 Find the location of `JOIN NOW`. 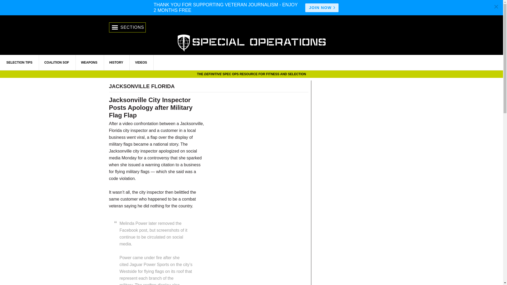

JOIN NOW is located at coordinates (322, 8).